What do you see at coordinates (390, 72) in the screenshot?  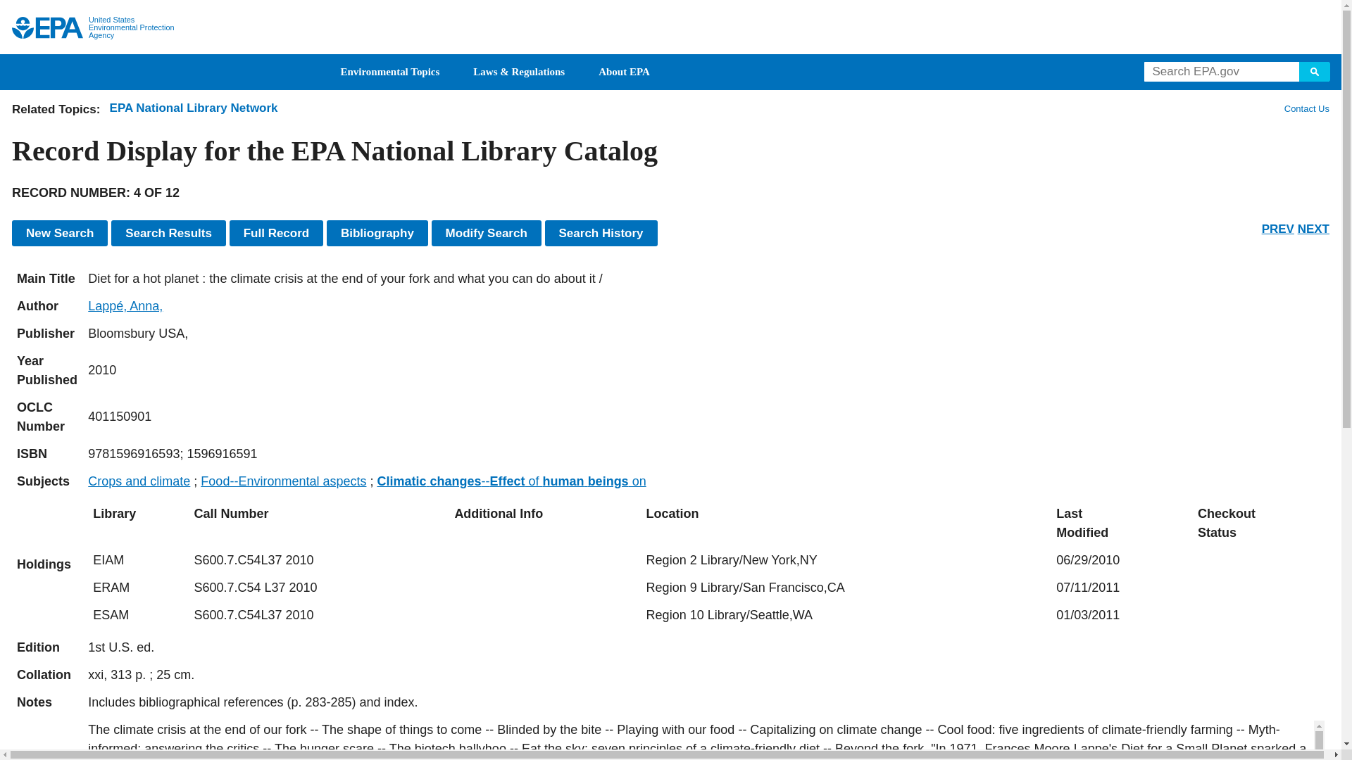 I see `Environmental Topics` at bounding box center [390, 72].